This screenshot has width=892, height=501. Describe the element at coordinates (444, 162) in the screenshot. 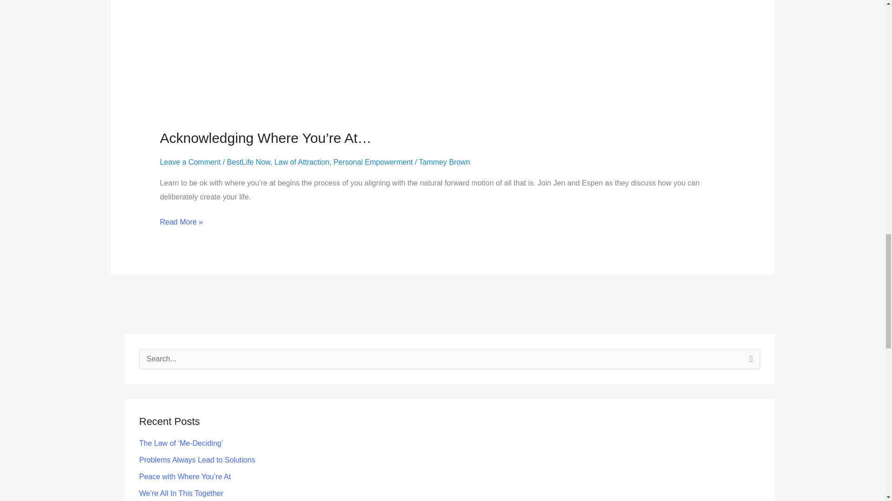

I see `Tammey Brown` at that location.